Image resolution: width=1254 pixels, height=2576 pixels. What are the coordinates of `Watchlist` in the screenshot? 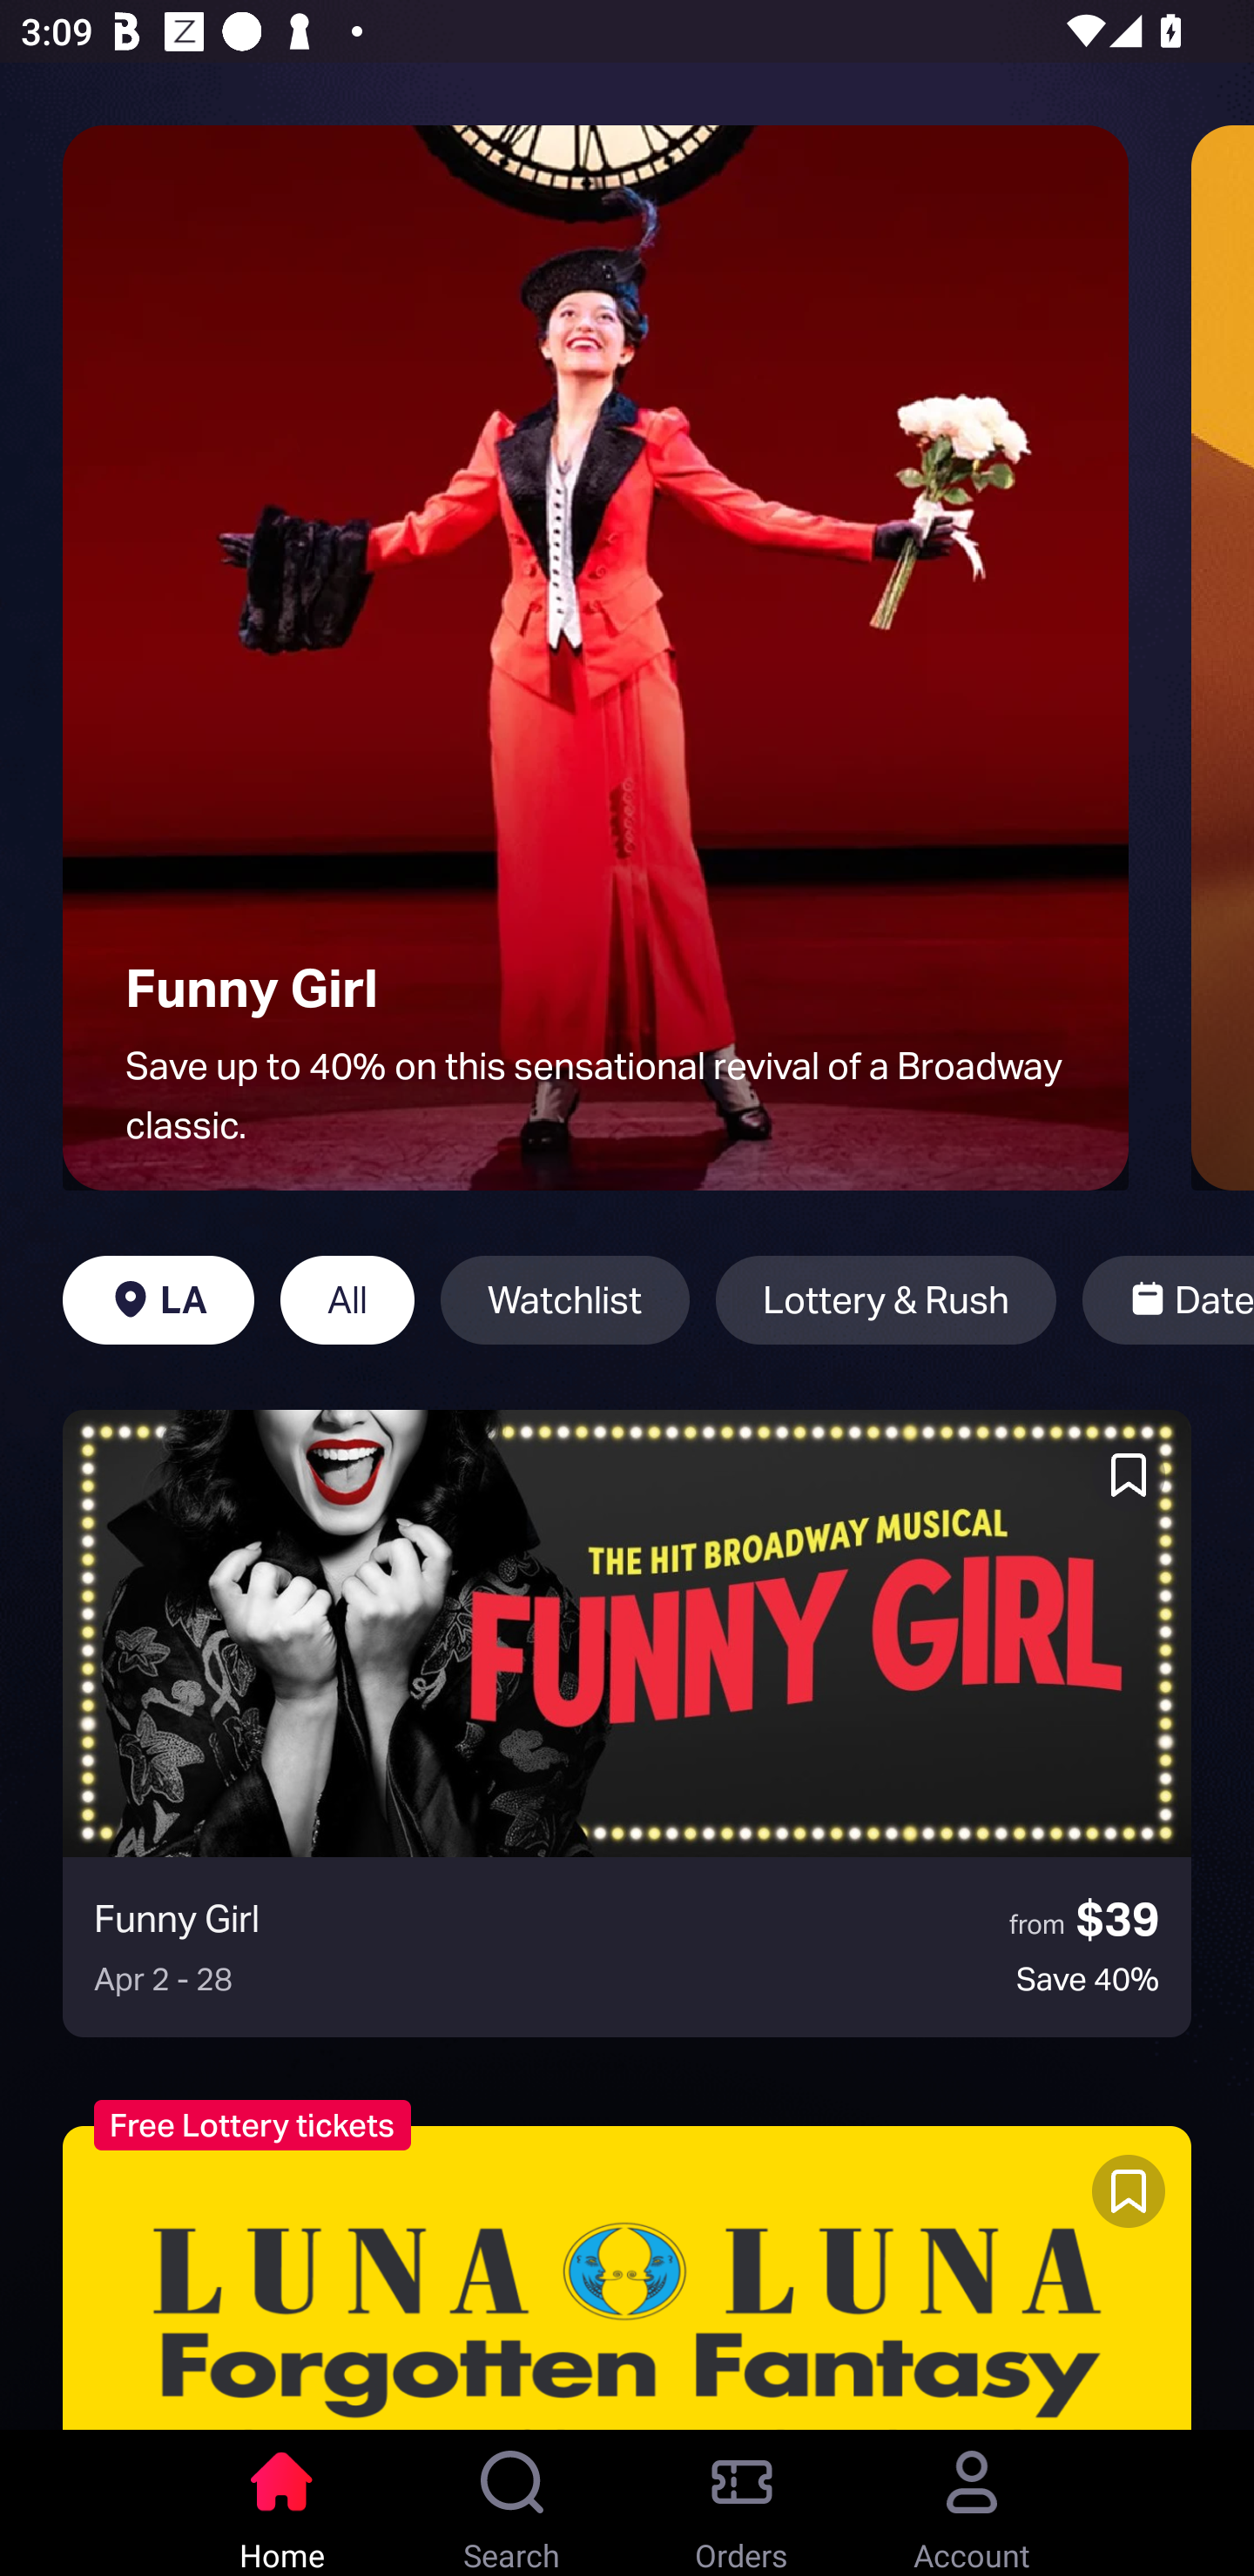 It's located at (564, 1300).